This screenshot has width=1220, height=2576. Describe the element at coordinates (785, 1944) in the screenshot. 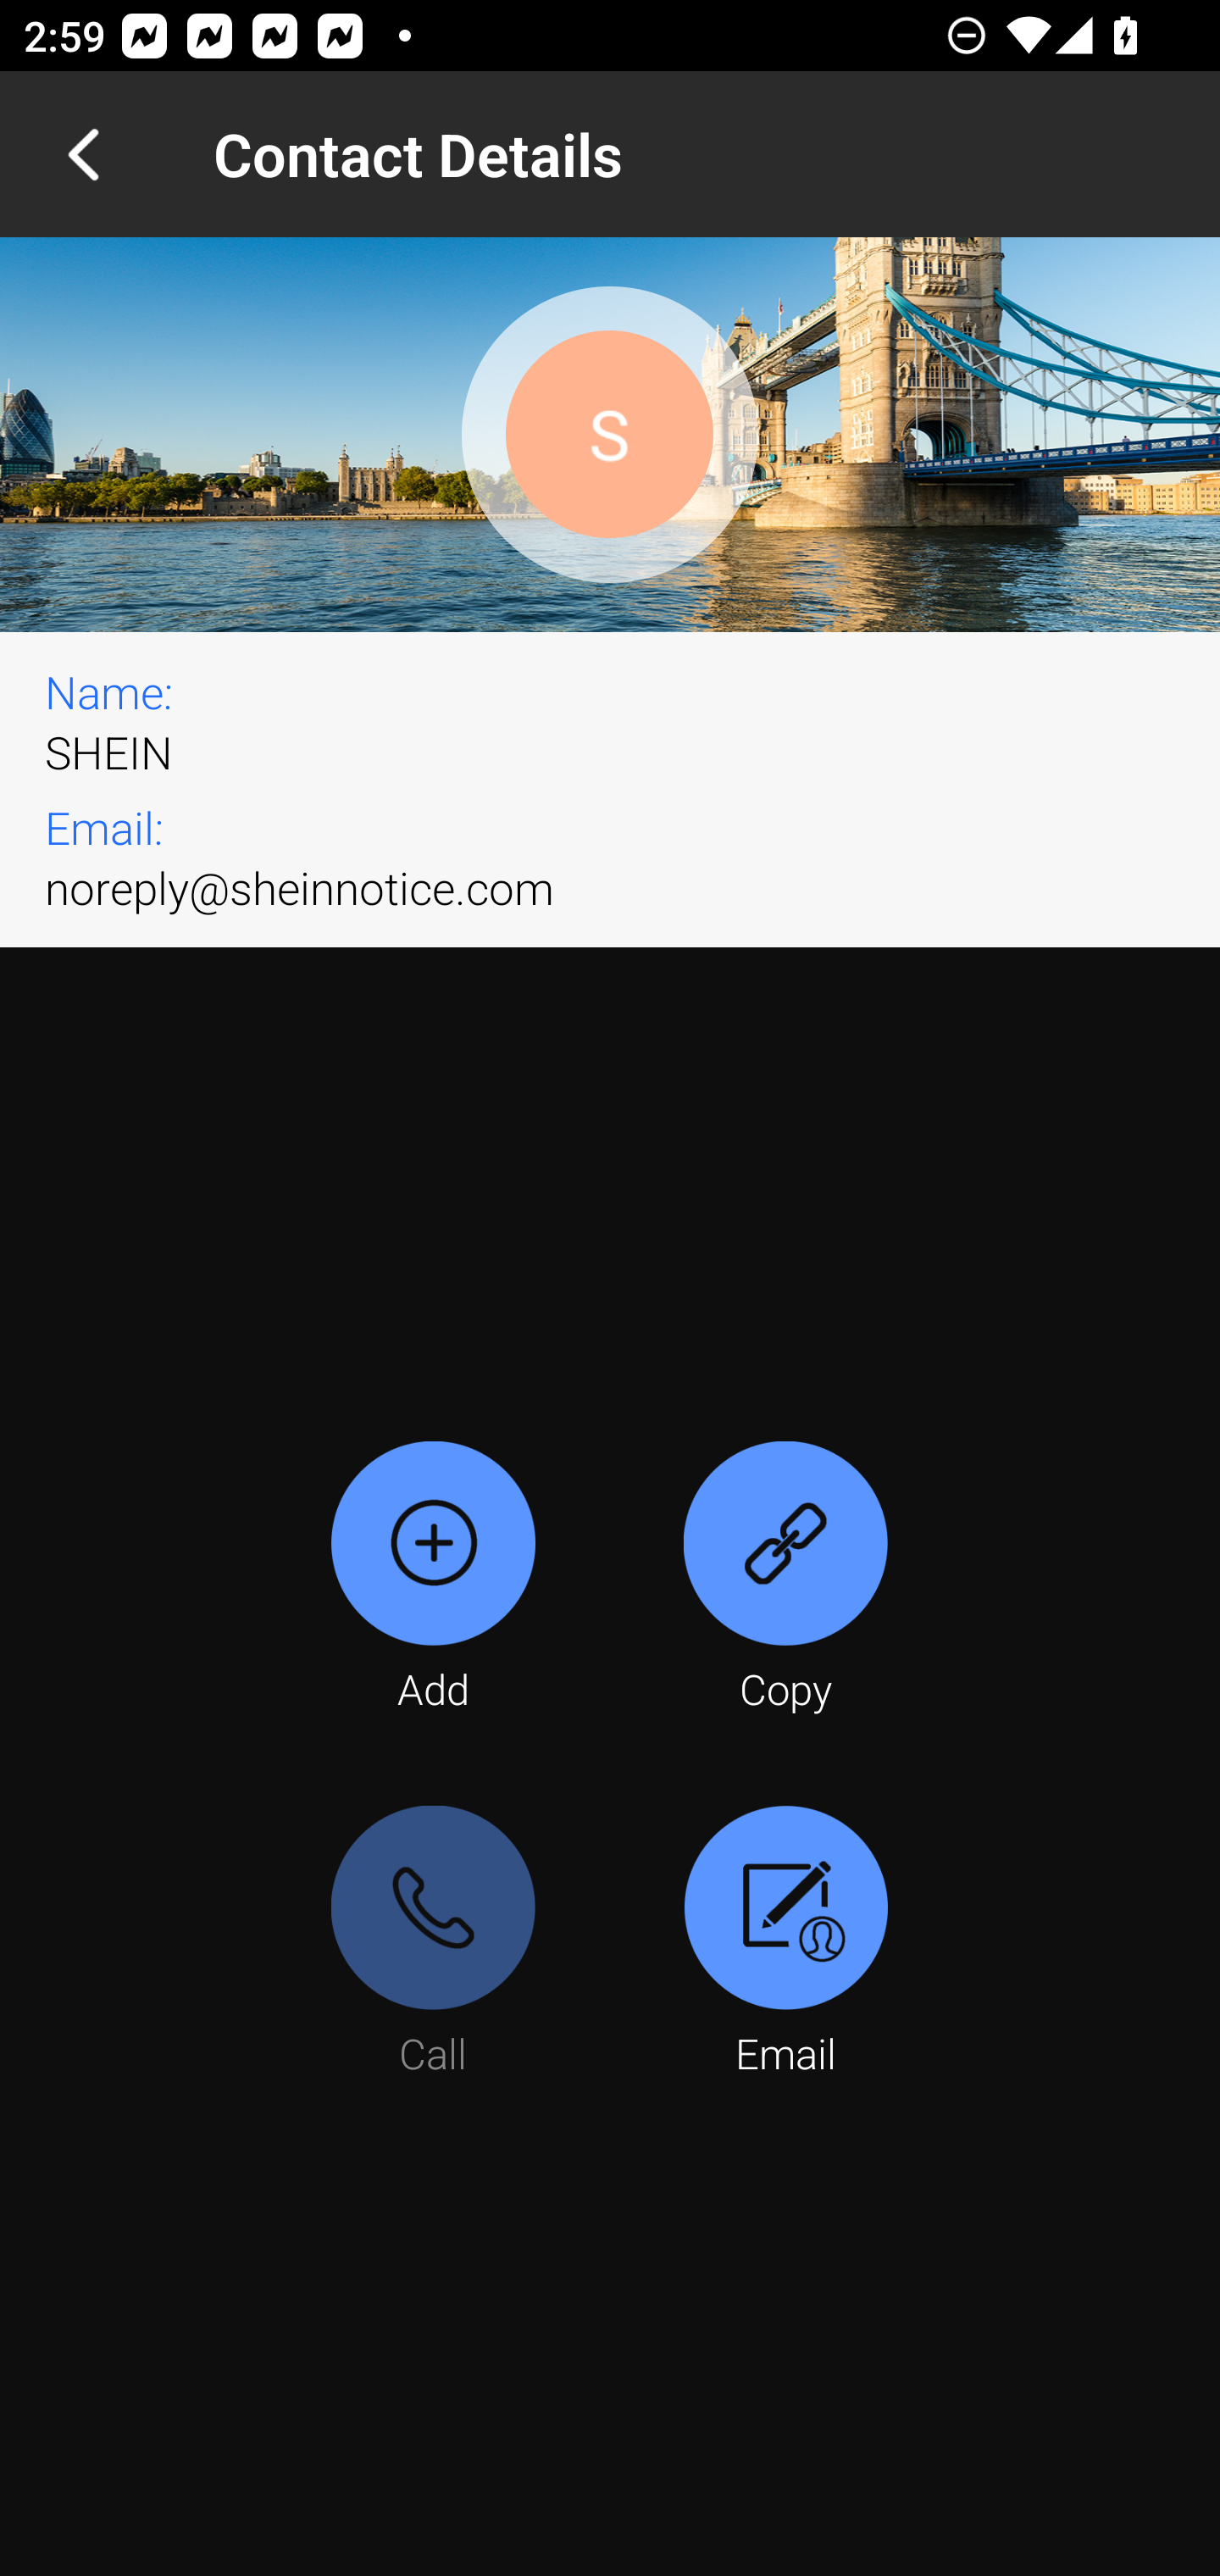

I see `Email` at that location.